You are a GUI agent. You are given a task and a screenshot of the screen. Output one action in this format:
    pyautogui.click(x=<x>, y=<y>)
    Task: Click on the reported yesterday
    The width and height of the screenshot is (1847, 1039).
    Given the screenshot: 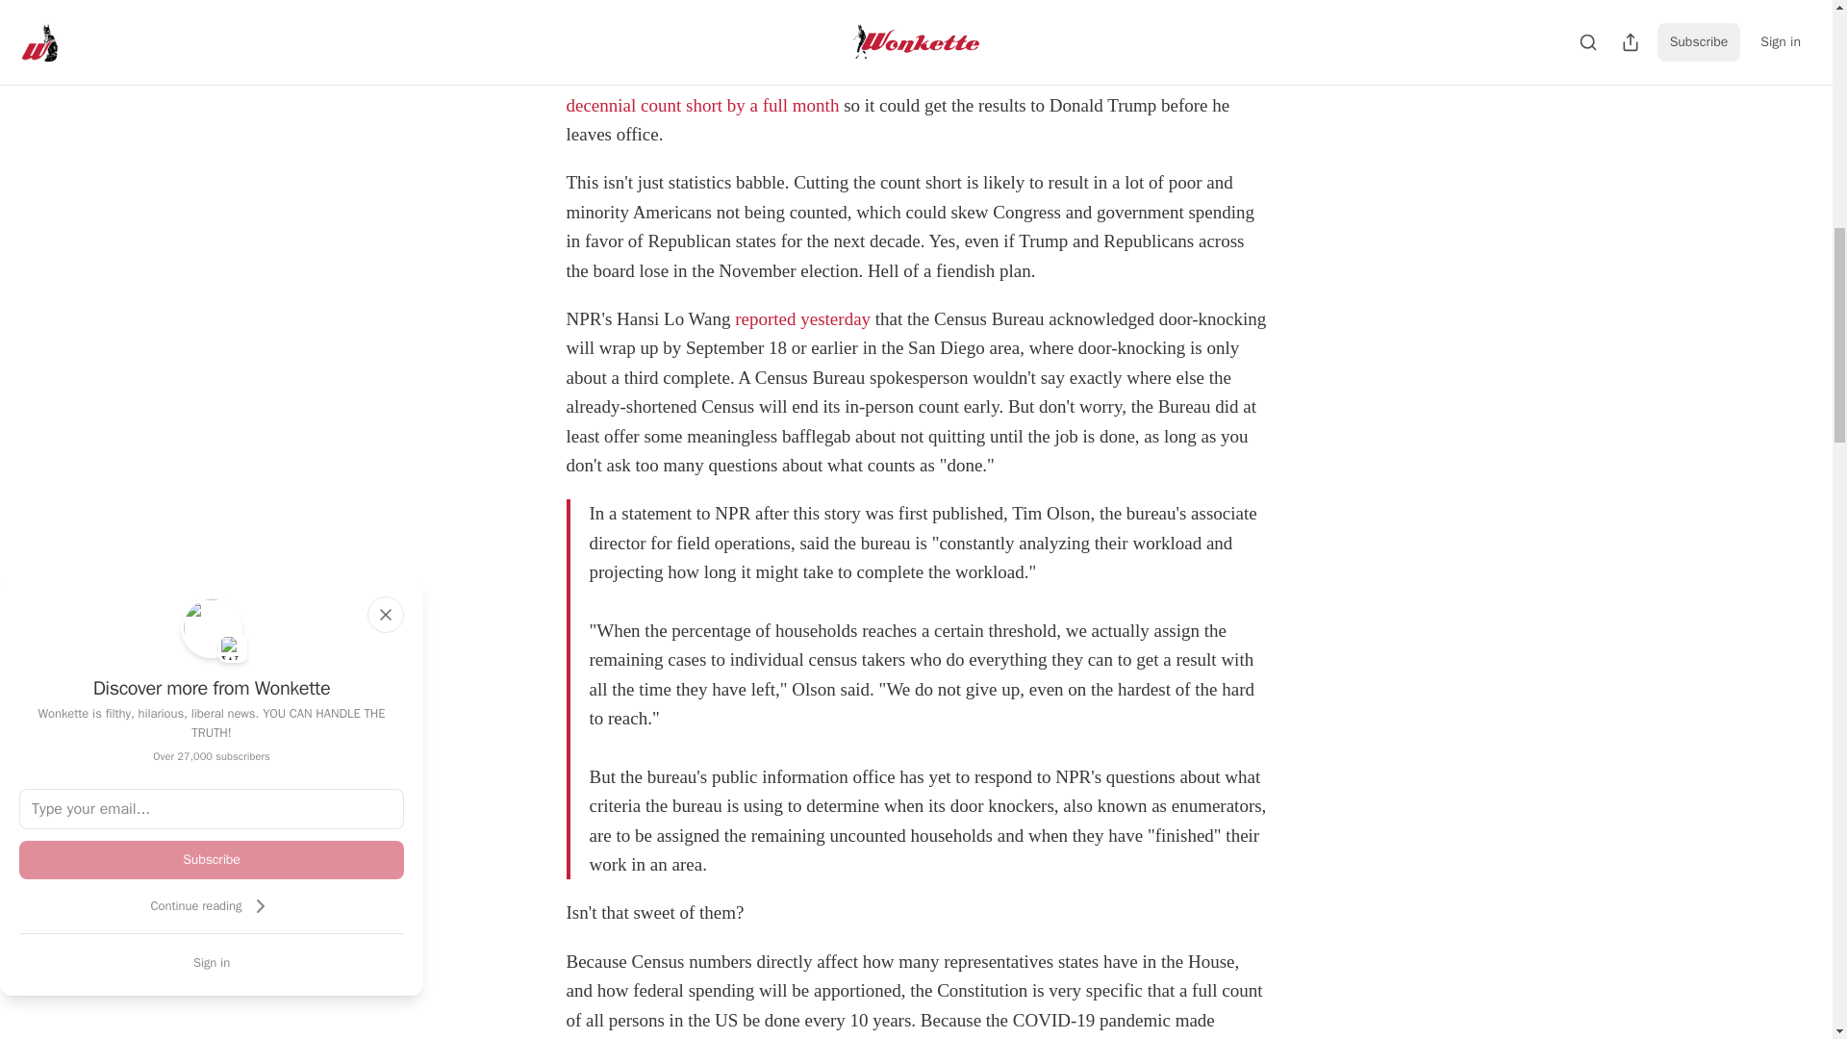 What is the action you would take?
    pyautogui.click(x=802, y=318)
    